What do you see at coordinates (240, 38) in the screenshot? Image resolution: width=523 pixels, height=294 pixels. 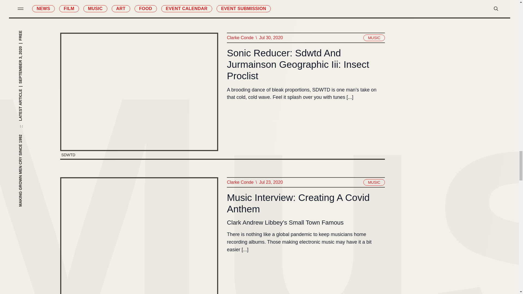 I see `Clarke Conde` at bounding box center [240, 38].